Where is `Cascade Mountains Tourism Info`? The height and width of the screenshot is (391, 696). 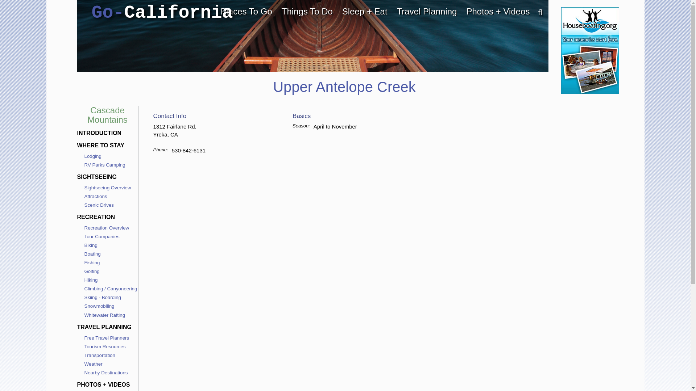
Cascade Mountains Tourism Info is located at coordinates (107, 115).